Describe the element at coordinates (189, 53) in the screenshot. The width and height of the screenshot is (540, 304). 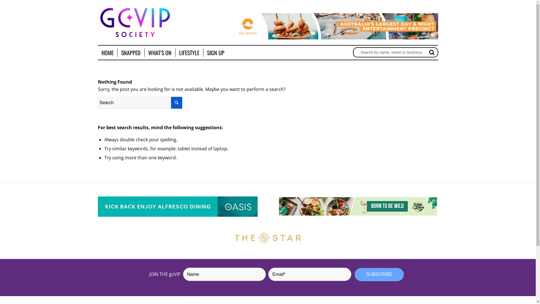
I see `LIFESTYLE` at that location.